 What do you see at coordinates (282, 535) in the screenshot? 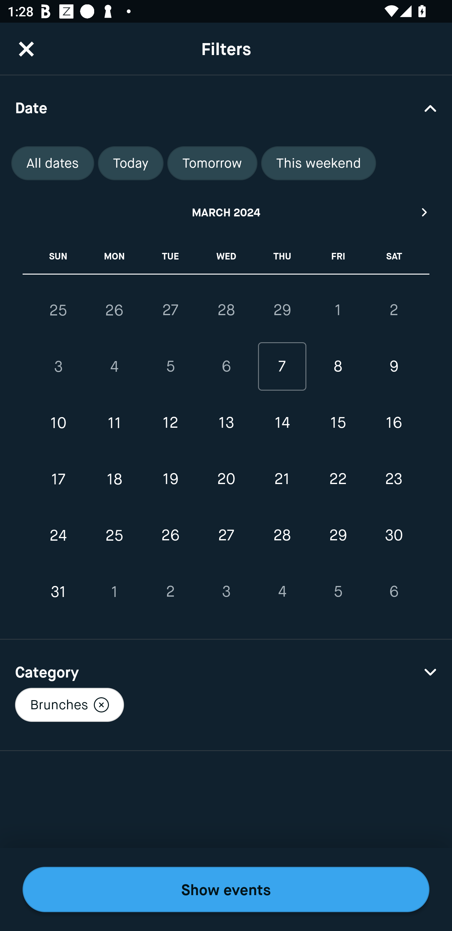
I see `28` at bounding box center [282, 535].